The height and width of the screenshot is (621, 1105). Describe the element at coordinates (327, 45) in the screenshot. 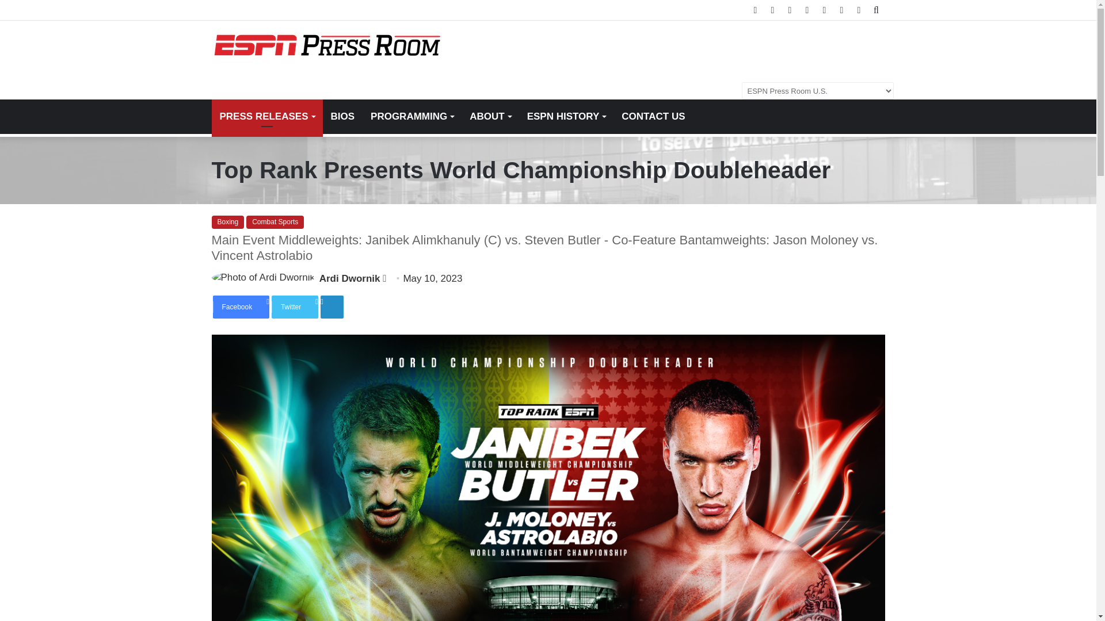

I see `ESPN Press Room U.S.` at that location.